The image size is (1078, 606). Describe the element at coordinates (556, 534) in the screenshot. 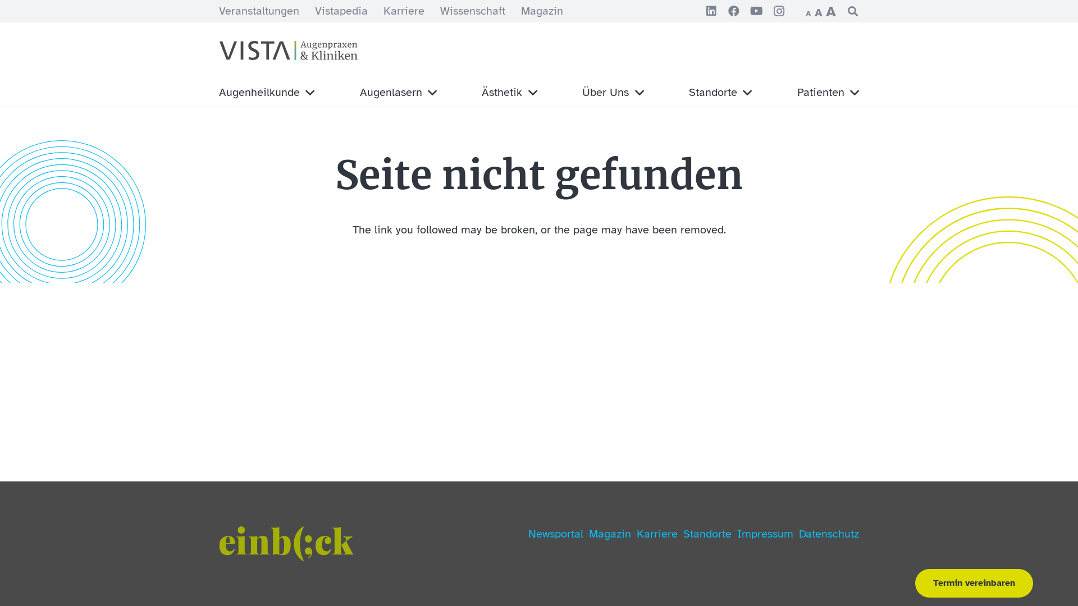

I see `Newsportal` at that location.